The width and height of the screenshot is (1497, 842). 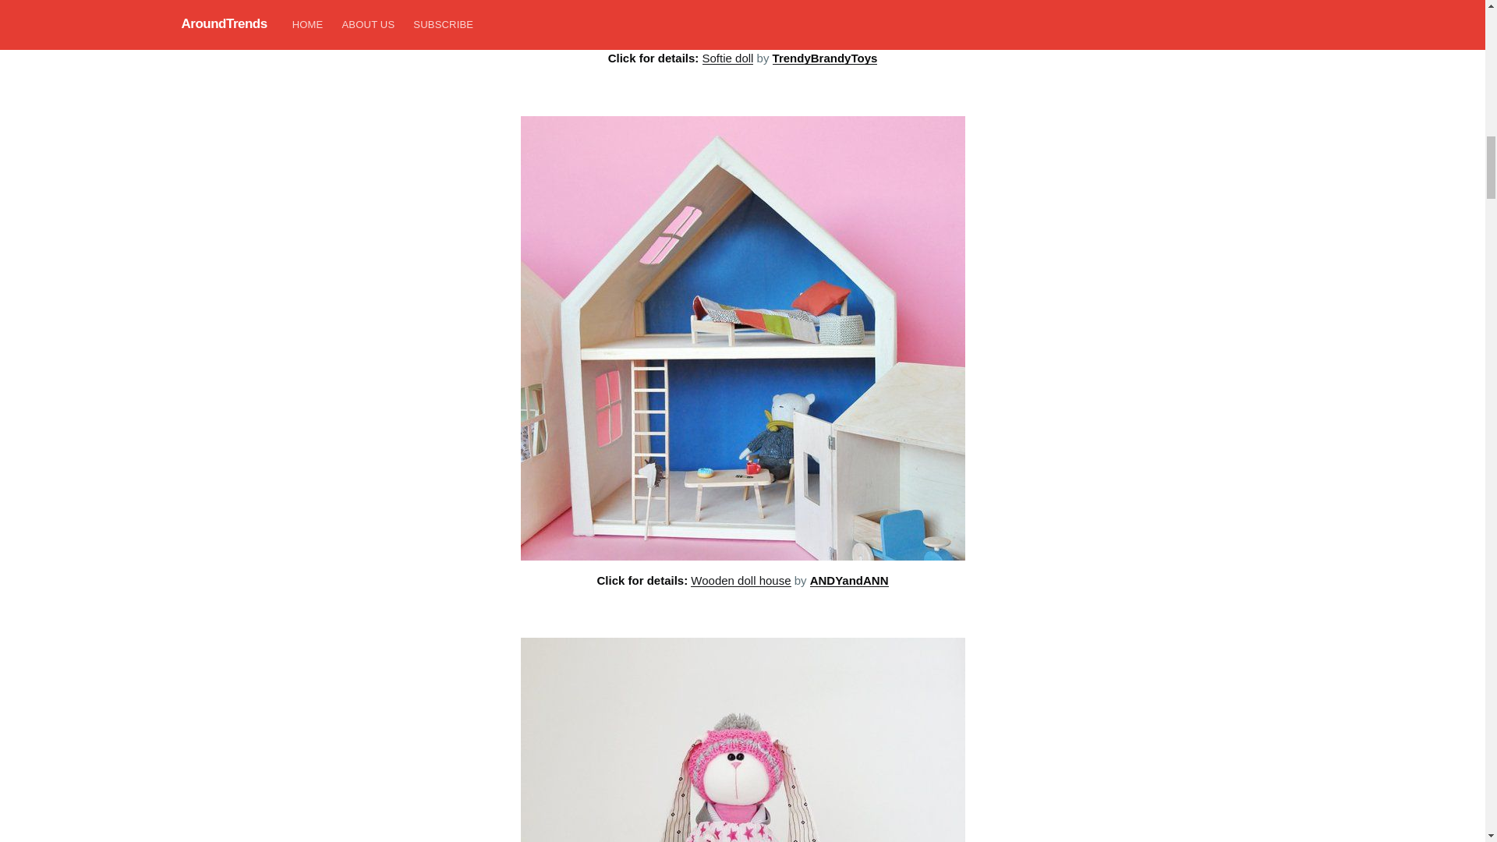 I want to click on ANDYandANN, so click(x=849, y=580).